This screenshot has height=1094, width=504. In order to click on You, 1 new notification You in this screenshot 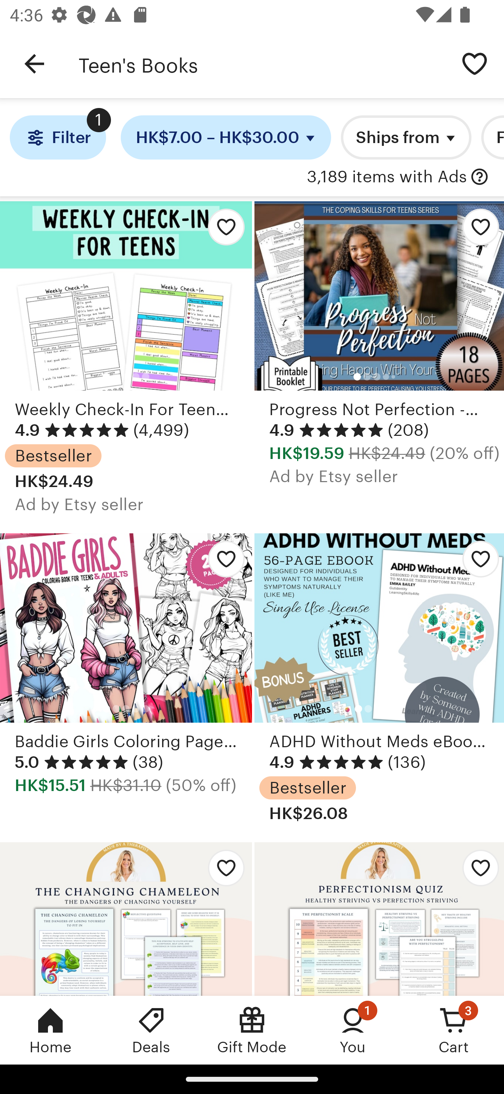, I will do `click(353, 1030)`.